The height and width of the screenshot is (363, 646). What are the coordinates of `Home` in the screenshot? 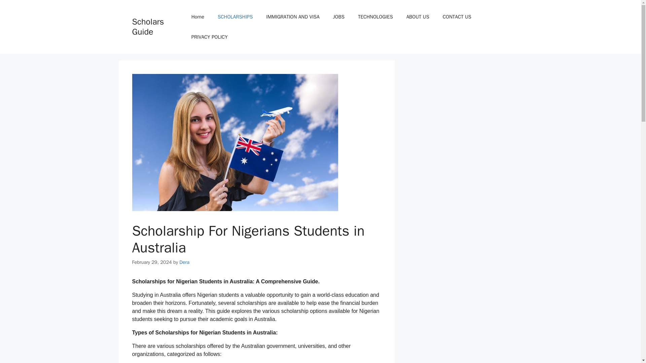 It's located at (198, 17).